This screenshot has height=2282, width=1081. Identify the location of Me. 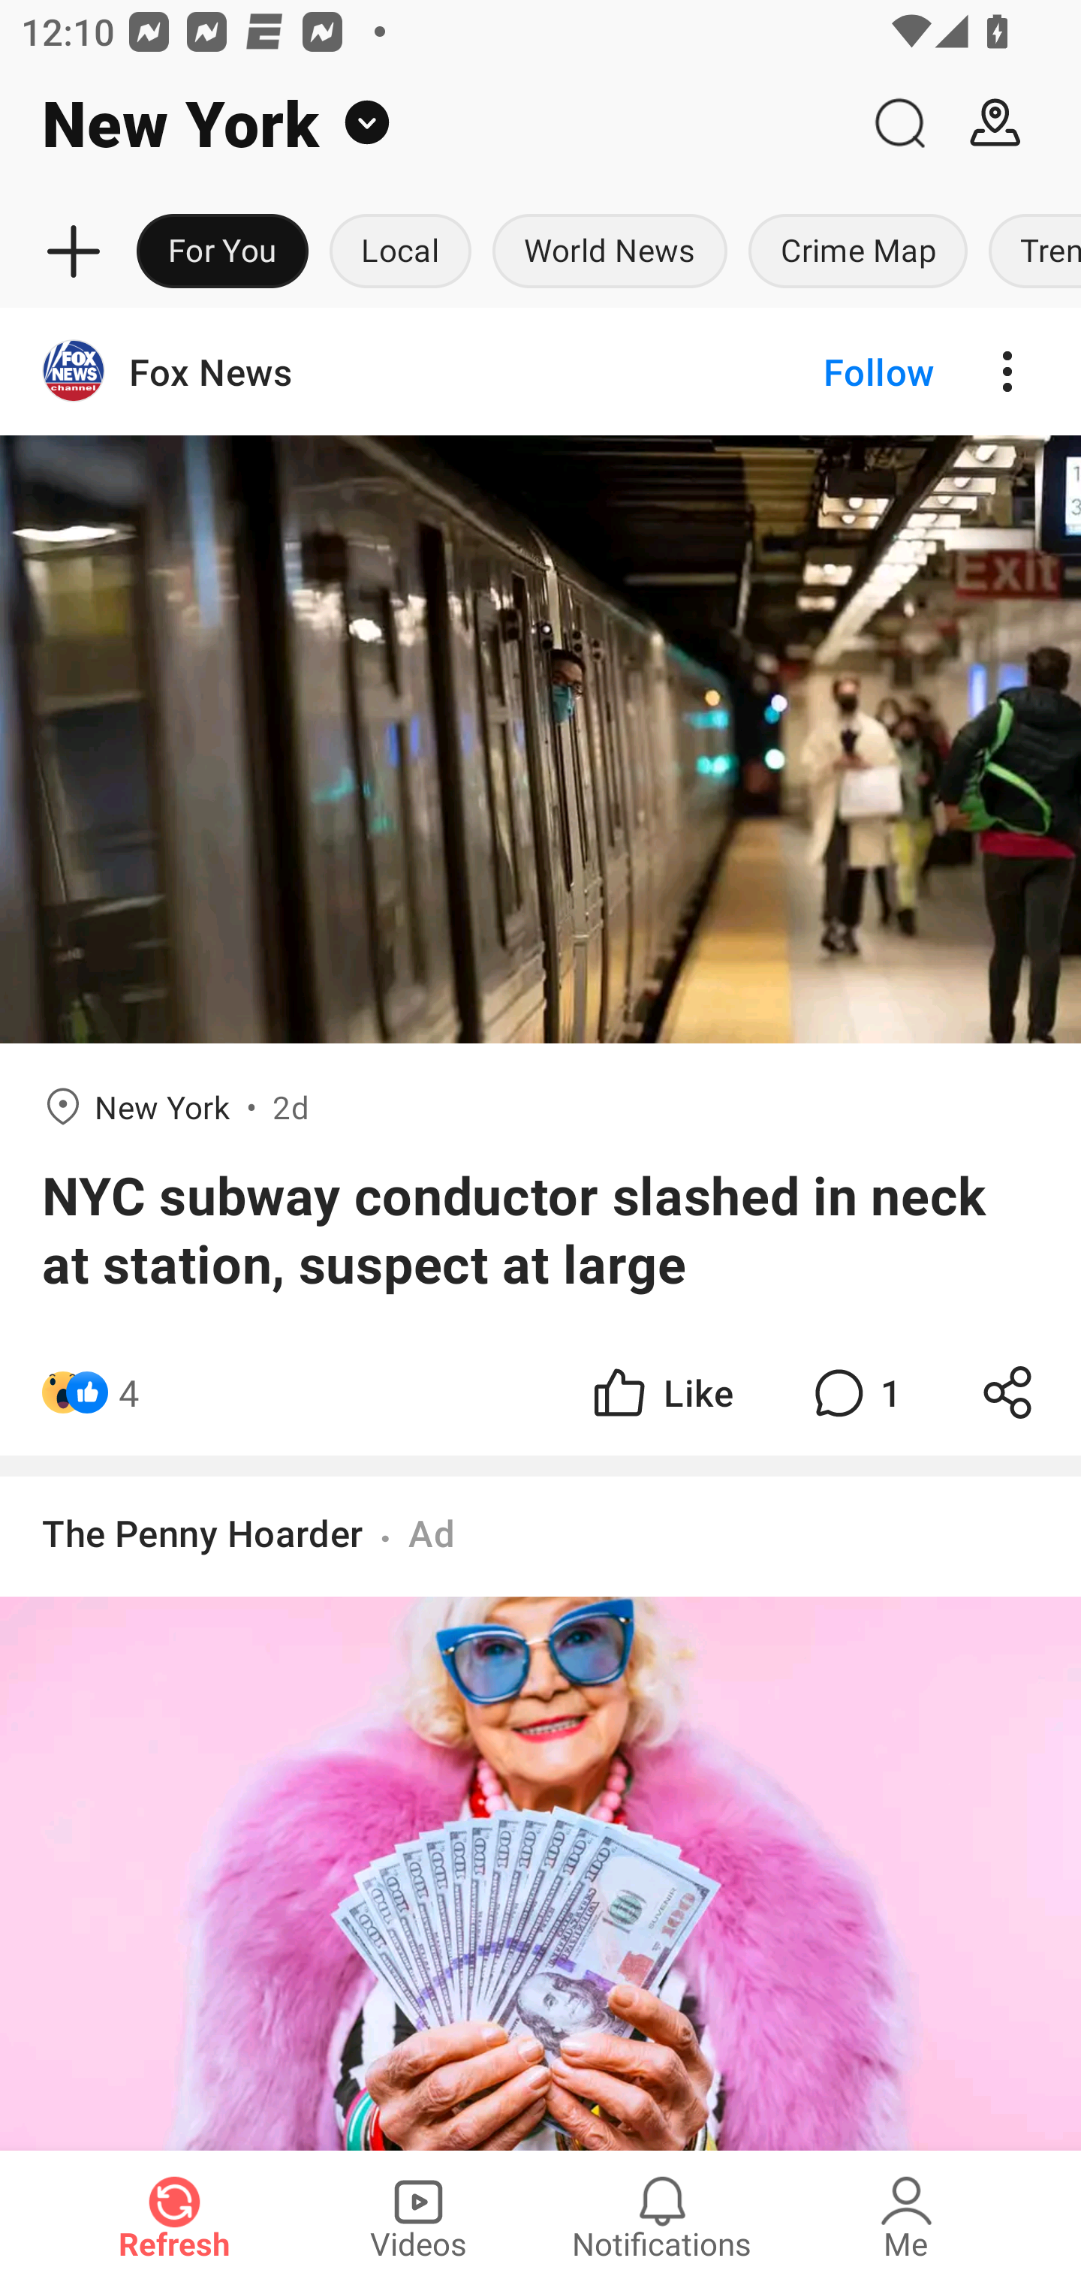
(906, 2216).